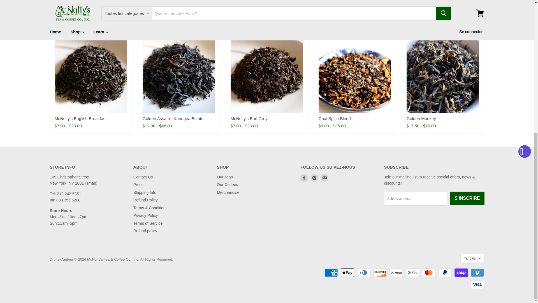 This screenshot has width=538, height=303. Describe the element at coordinates (314, 178) in the screenshot. I see `Instagram` at that location.